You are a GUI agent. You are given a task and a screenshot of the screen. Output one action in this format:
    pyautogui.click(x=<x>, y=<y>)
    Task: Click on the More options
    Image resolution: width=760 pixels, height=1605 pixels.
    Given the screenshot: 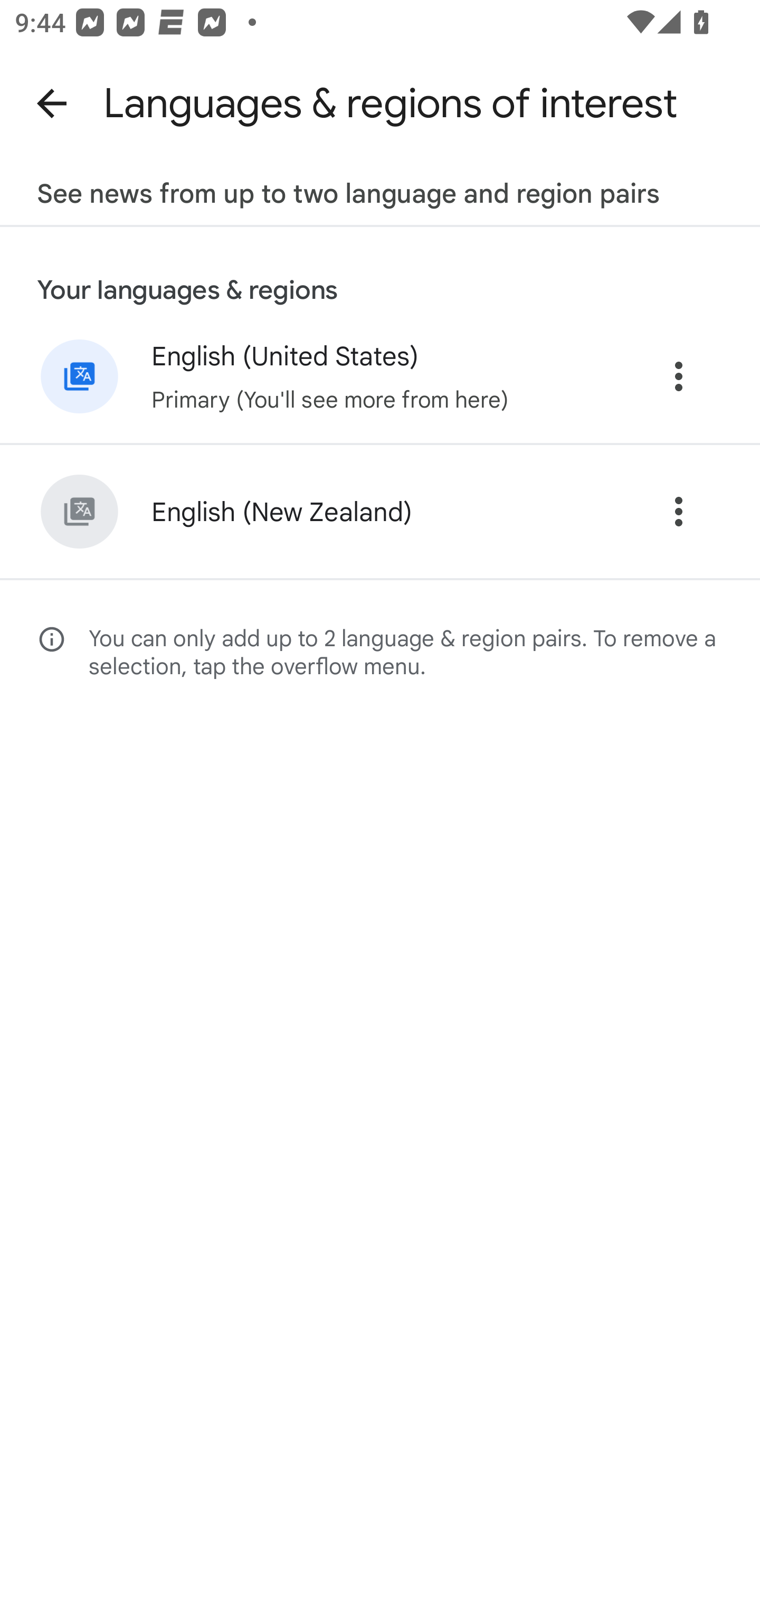 What is the action you would take?
    pyautogui.click(x=679, y=511)
    